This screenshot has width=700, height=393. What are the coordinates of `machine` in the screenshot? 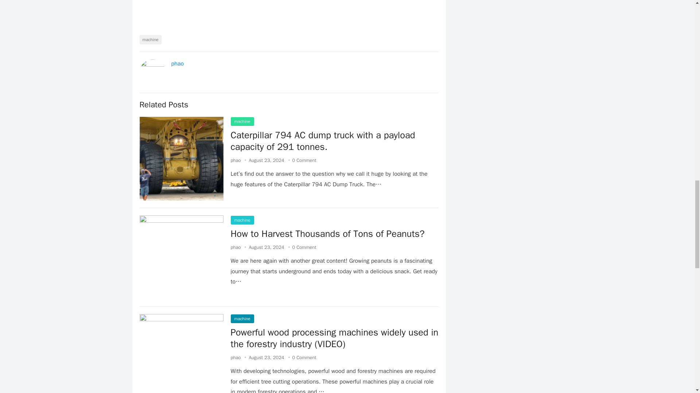 It's located at (242, 319).